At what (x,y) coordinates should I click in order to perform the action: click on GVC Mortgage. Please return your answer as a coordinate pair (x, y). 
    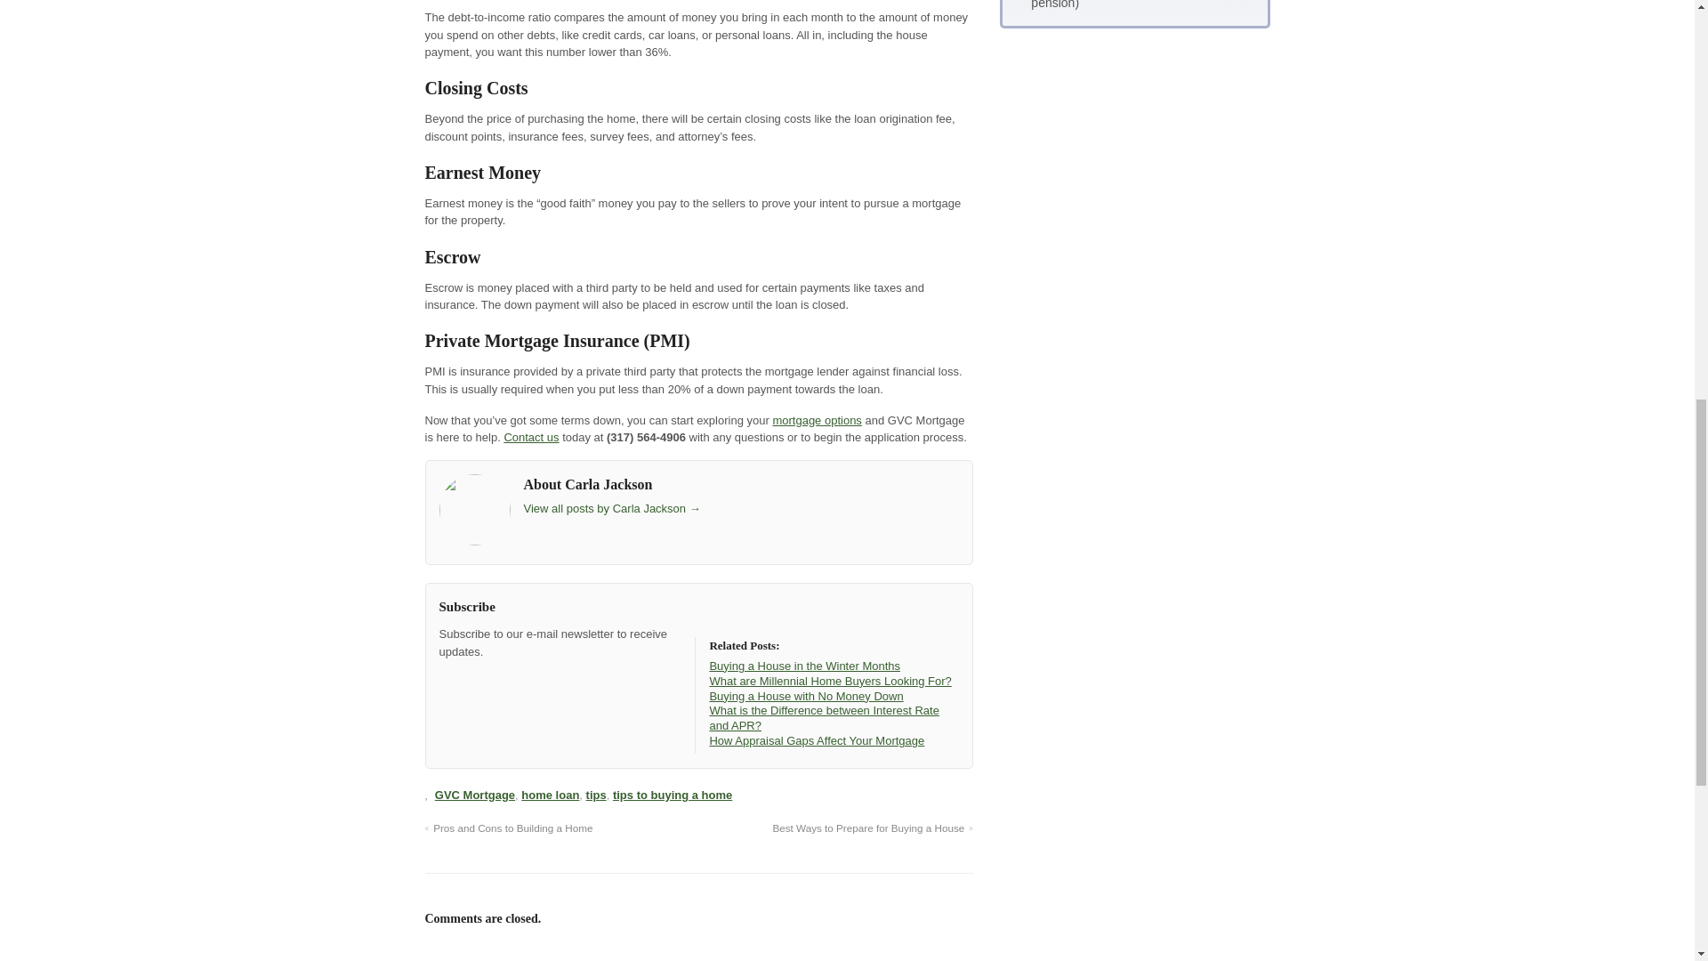
    Looking at the image, I should click on (475, 794).